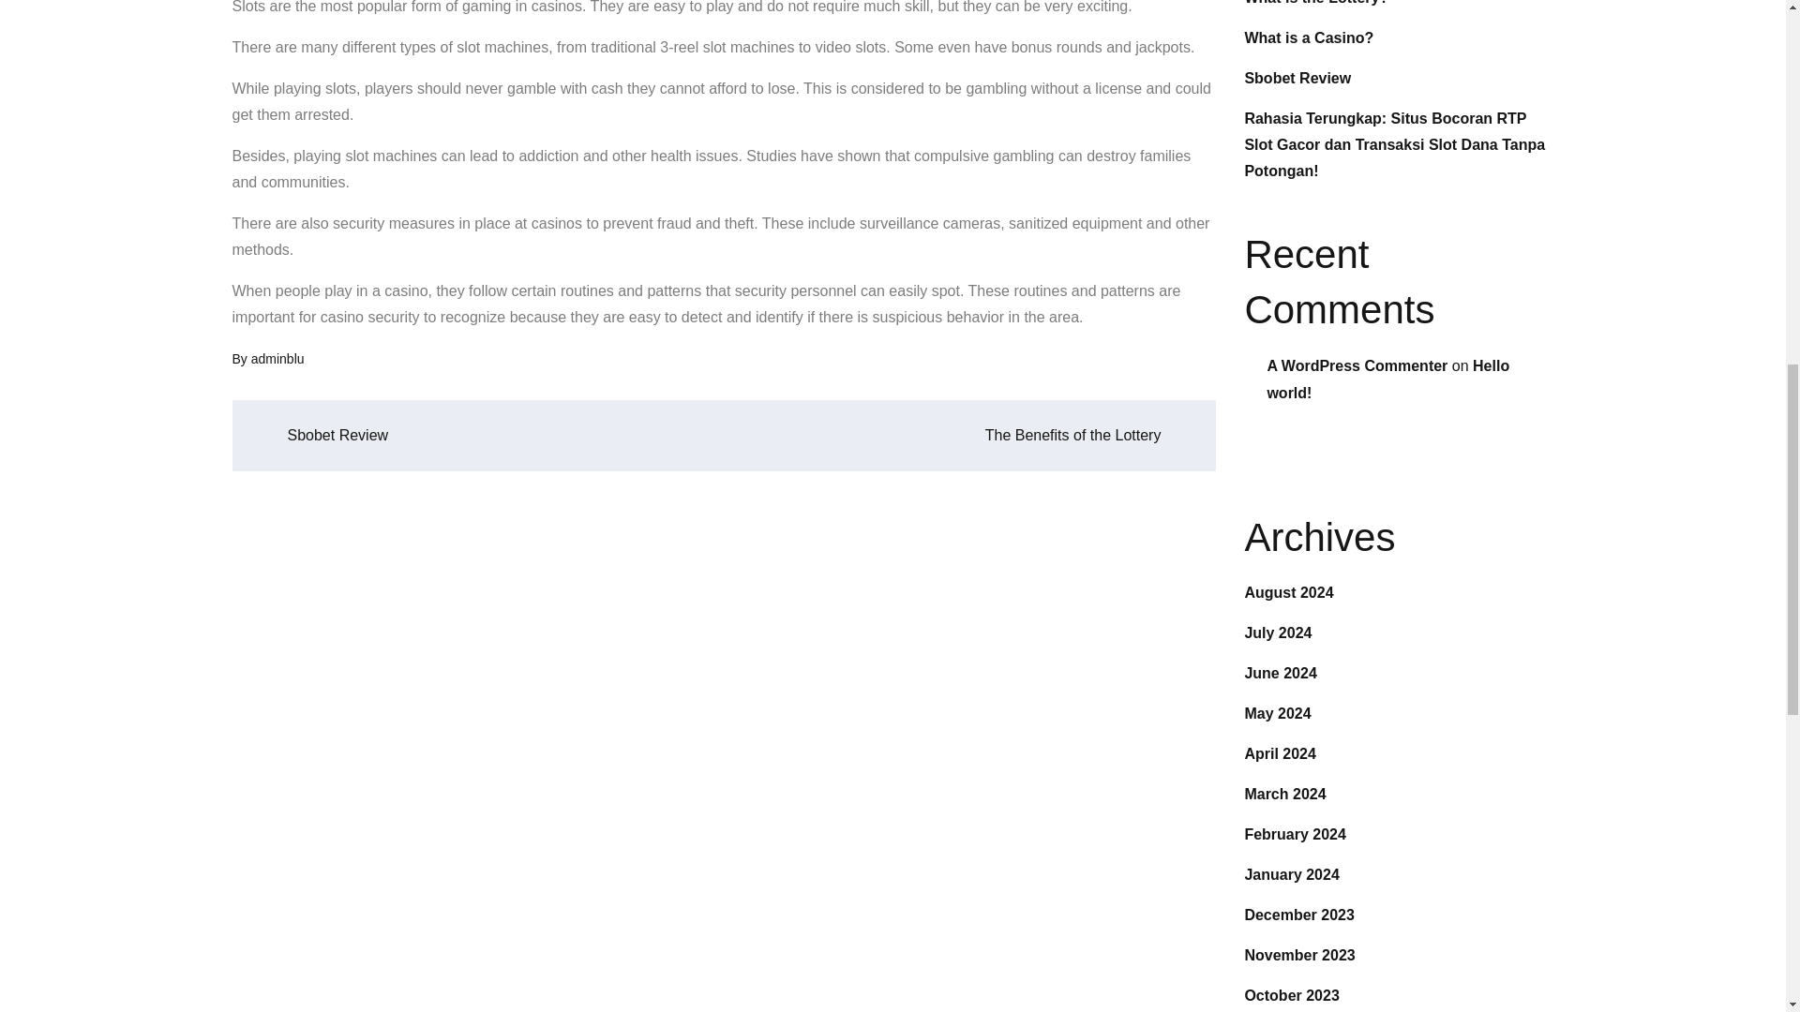 This screenshot has height=1012, width=1800. I want to click on February 2024, so click(1295, 834).